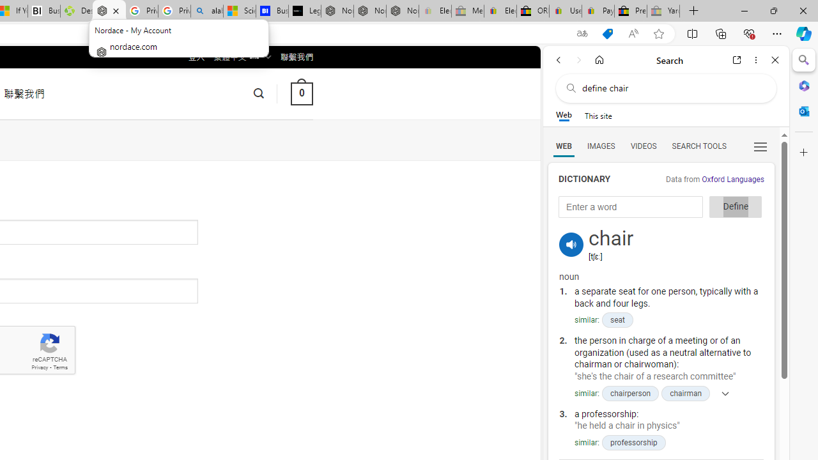  I want to click on Define, so click(735, 207).